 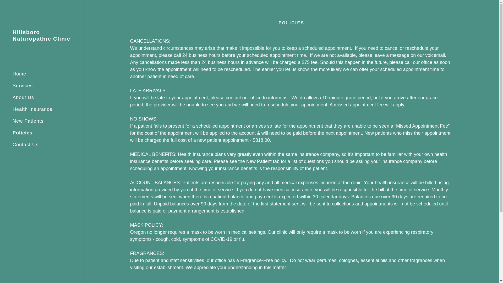 I want to click on New Patients, so click(x=28, y=121).